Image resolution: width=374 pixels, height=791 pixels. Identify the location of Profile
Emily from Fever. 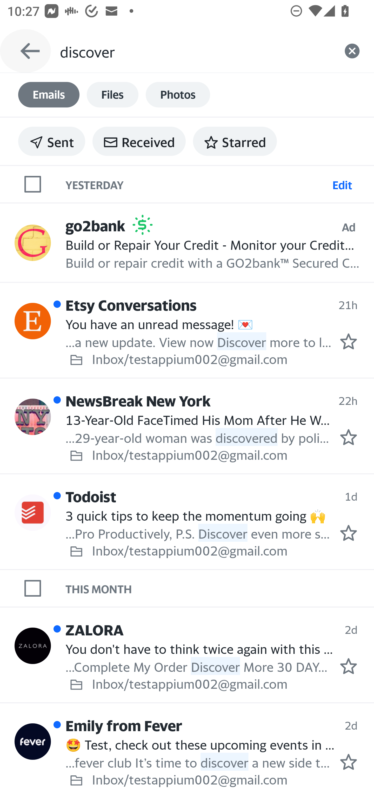
(33, 742).